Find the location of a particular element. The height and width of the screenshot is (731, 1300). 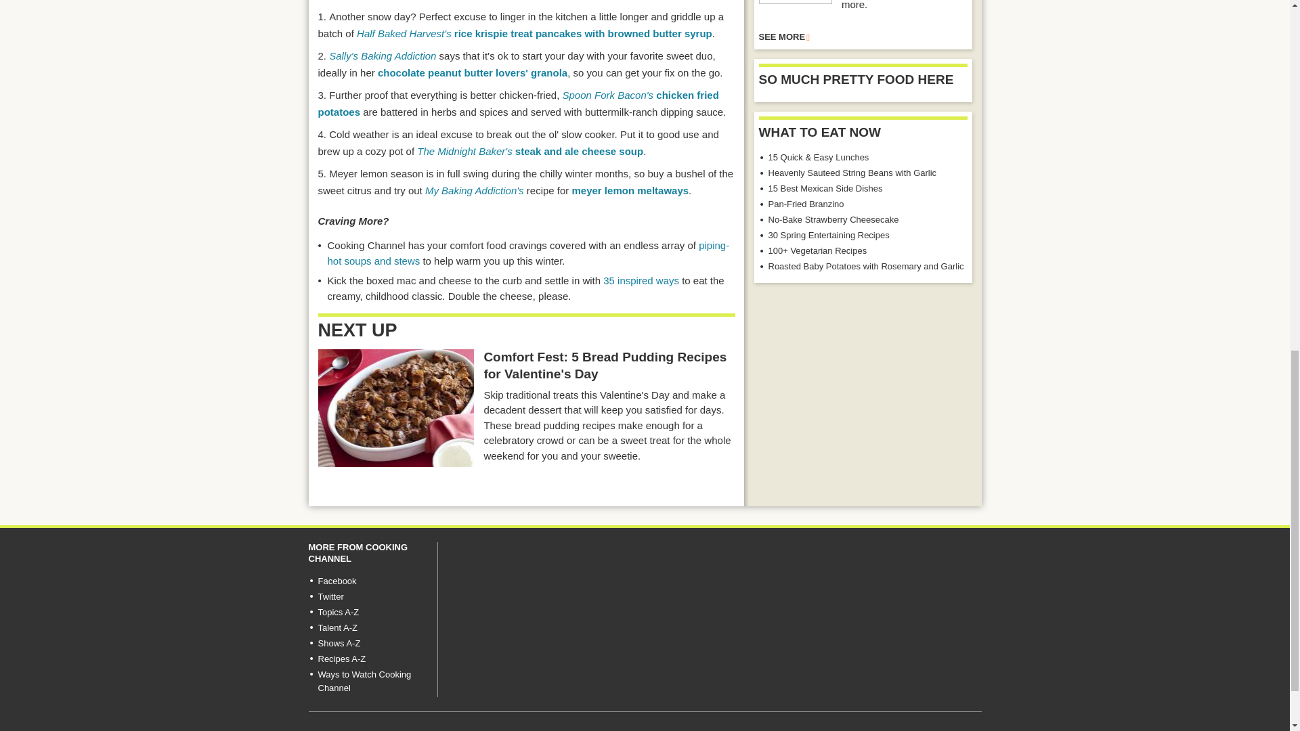

rice krispie treat pancakes with browned butter syrup is located at coordinates (583, 34).